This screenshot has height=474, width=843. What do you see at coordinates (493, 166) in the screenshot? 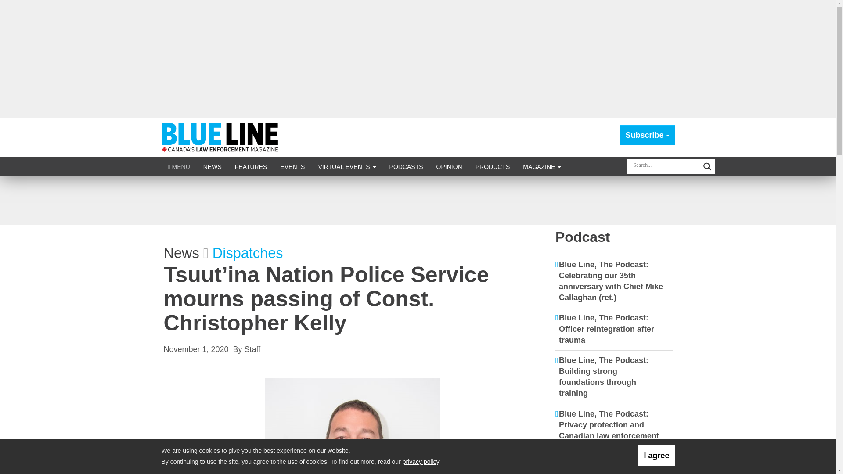
I see `PRODUCTS` at bounding box center [493, 166].